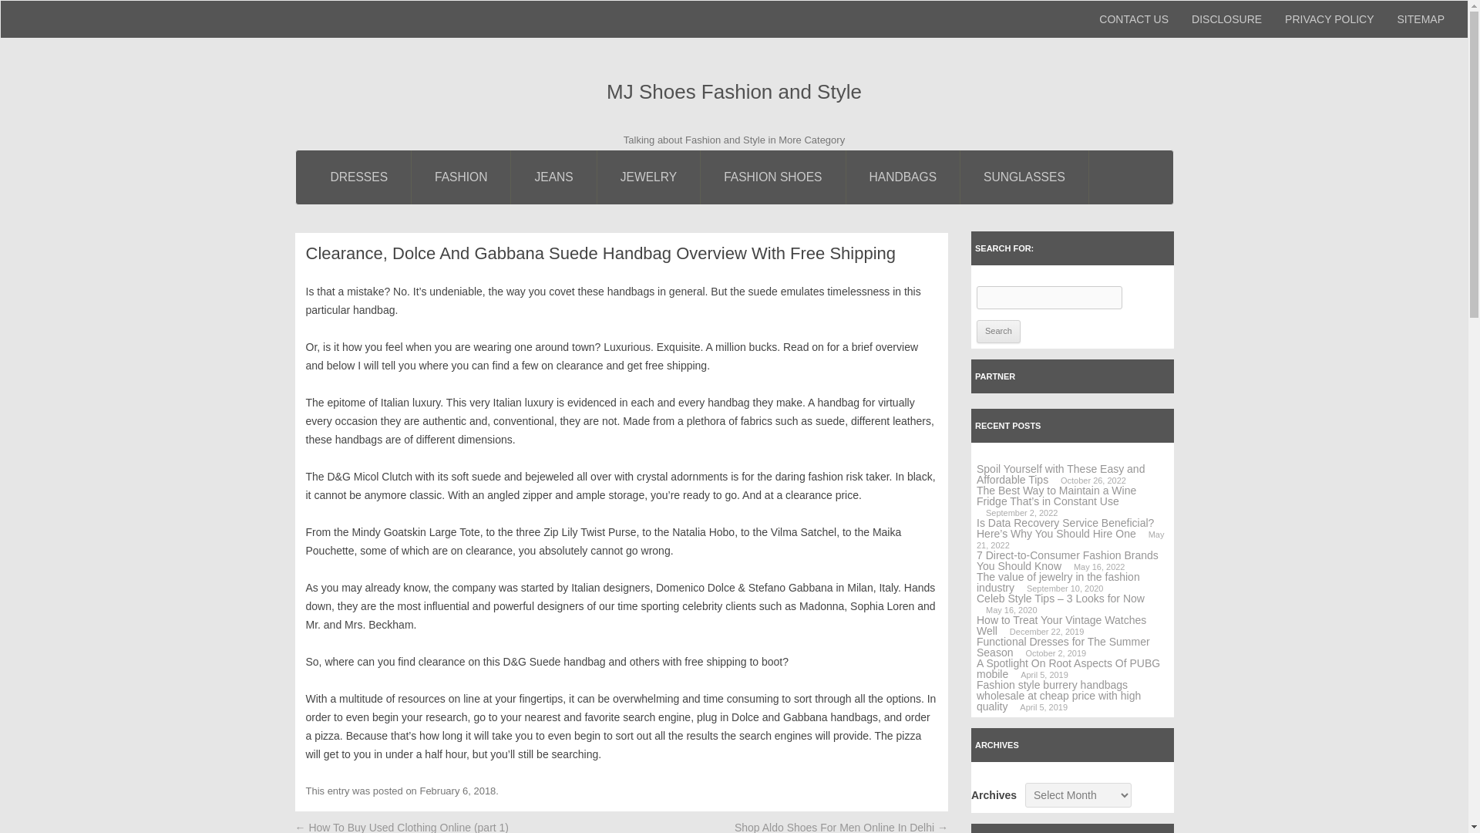  I want to click on Jewelry, so click(649, 177).